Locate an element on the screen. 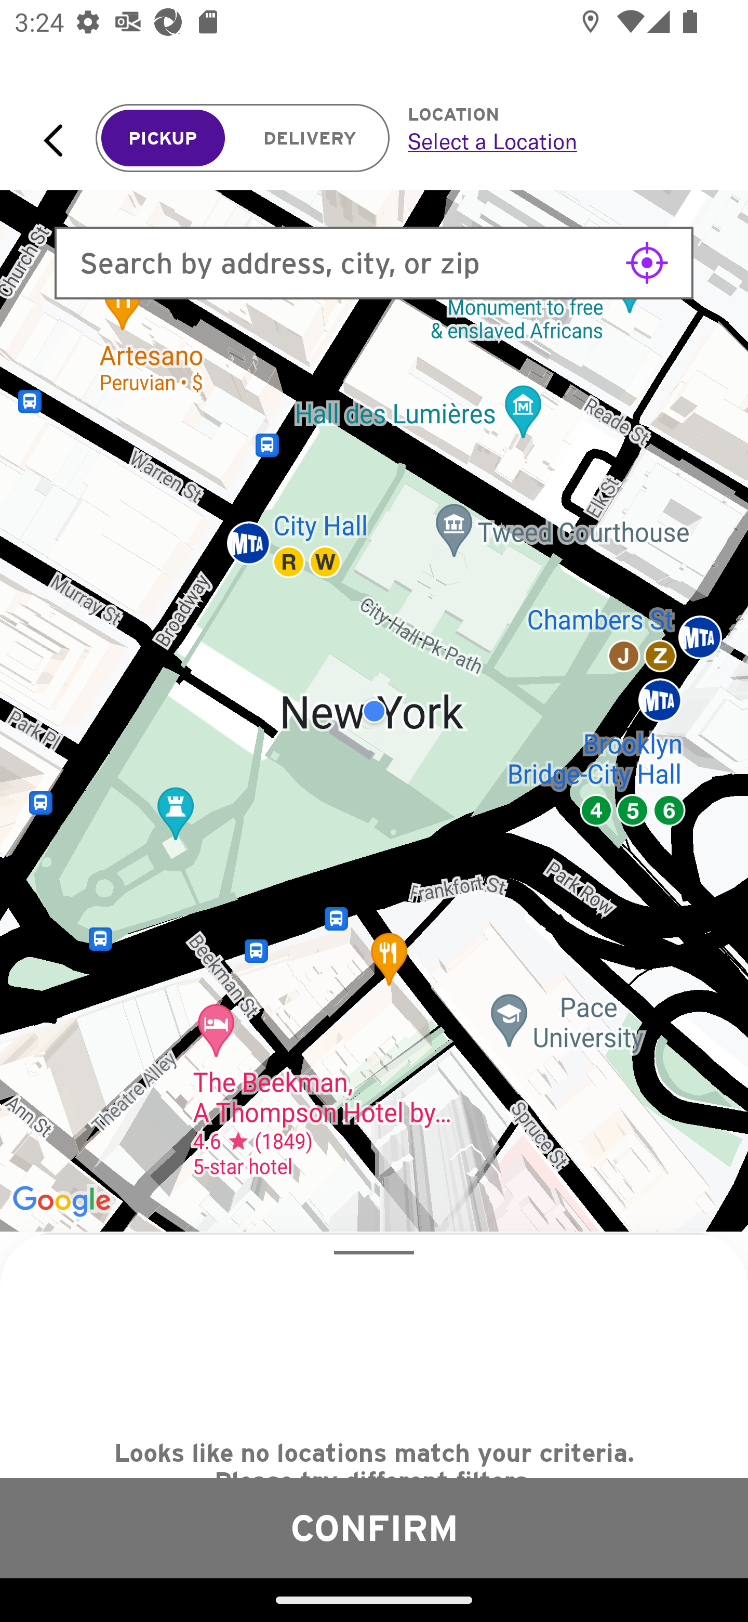 The width and height of the screenshot is (748, 1622). DELIVERY is located at coordinates (310, 138).